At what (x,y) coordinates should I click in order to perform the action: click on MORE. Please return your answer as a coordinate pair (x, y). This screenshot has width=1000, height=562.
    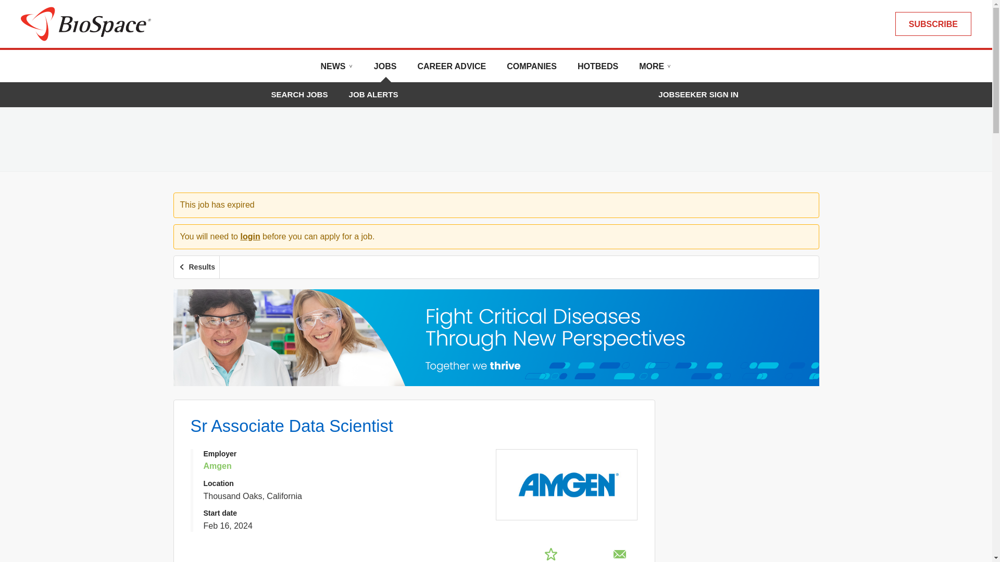
    Looking at the image, I should click on (655, 70).